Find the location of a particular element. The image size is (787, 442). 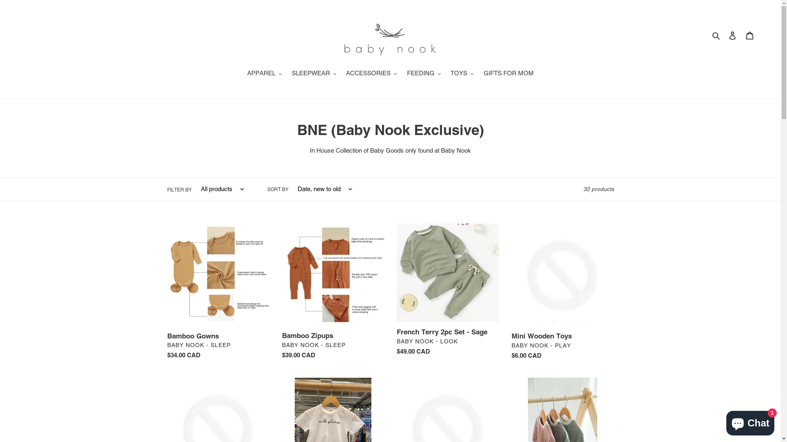

Log in is located at coordinates (732, 35).